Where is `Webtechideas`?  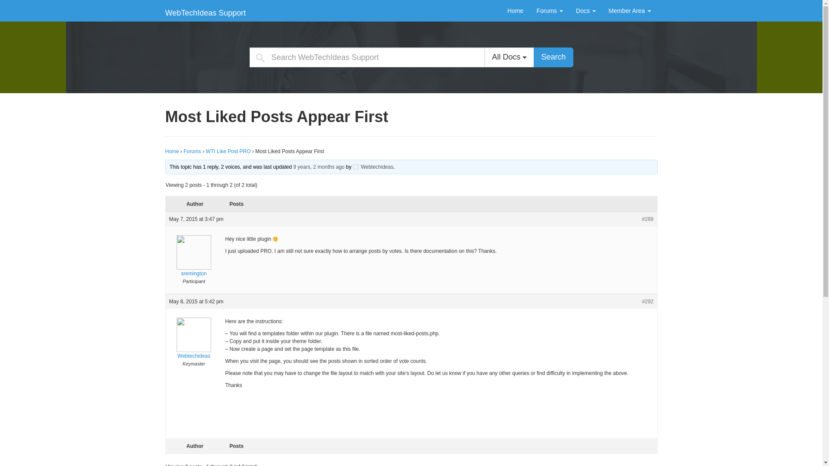
Webtechideas is located at coordinates (193, 344).